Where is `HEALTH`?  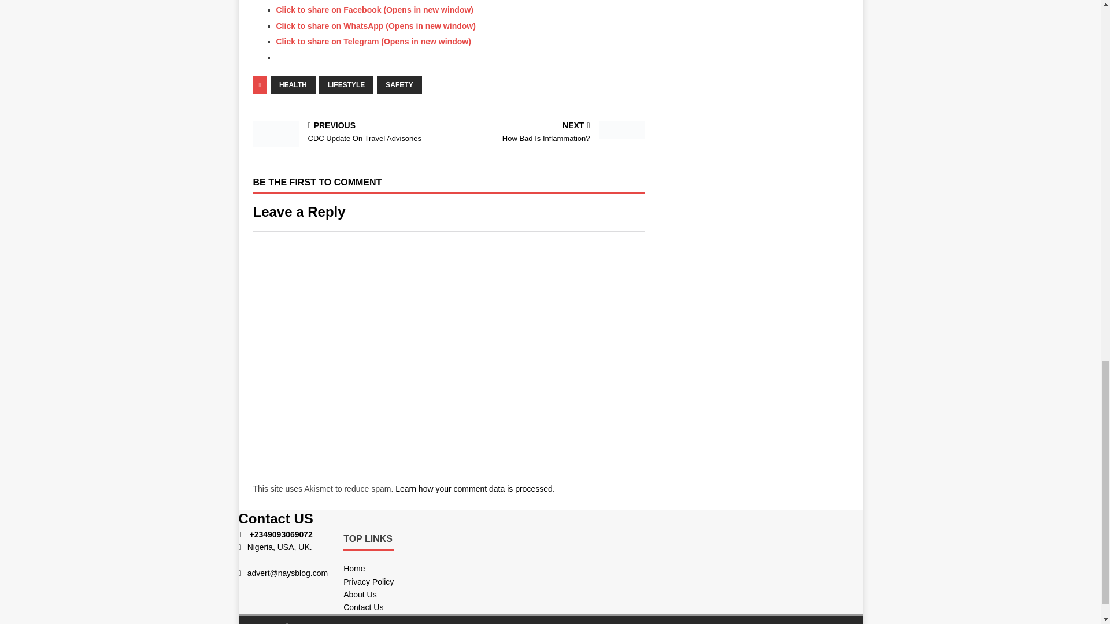
HEALTH is located at coordinates (349, 133).